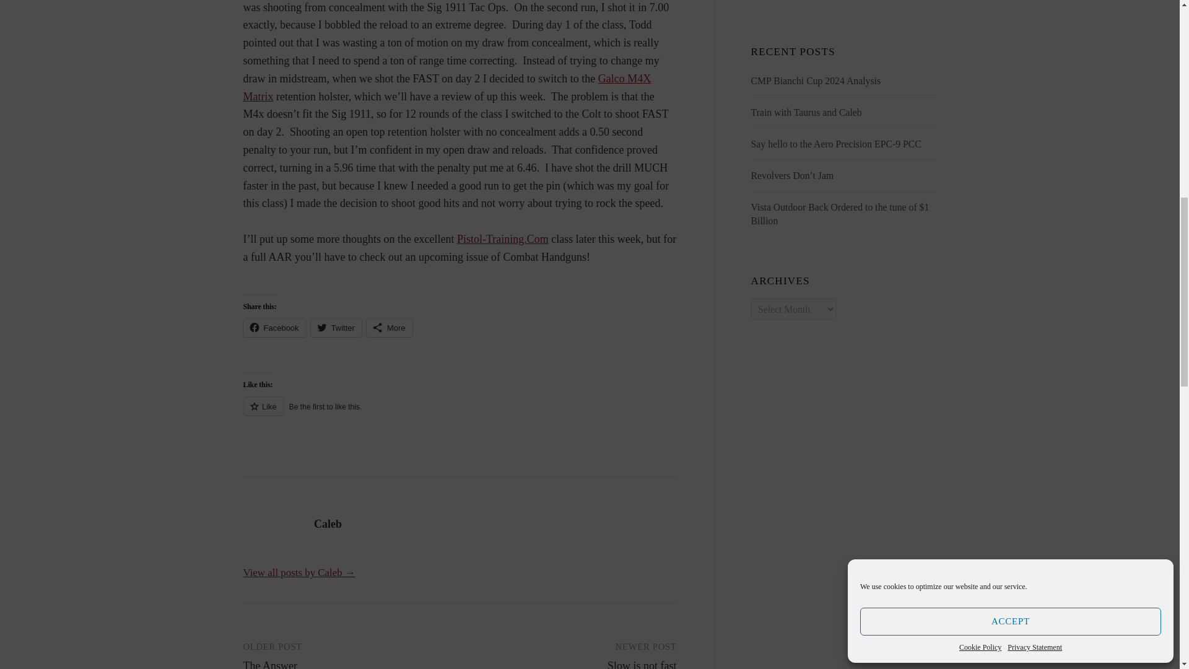 This screenshot has width=1189, height=669. Describe the element at coordinates (269, 664) in the screenshot. I see `The Answer` at that location.